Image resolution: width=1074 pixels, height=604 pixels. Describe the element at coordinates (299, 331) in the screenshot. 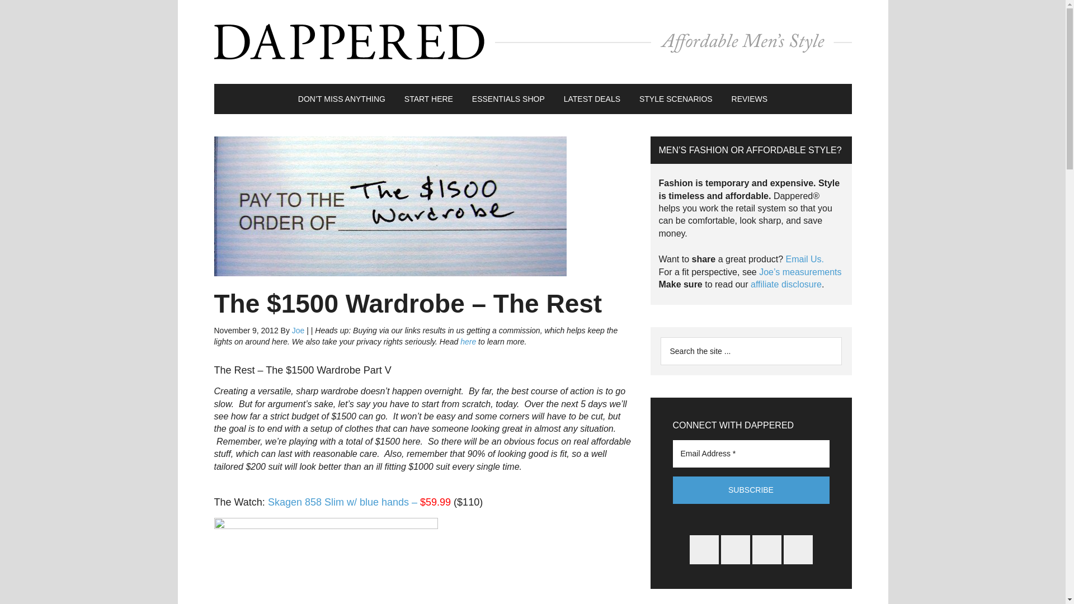

I see `Joe` at that location.